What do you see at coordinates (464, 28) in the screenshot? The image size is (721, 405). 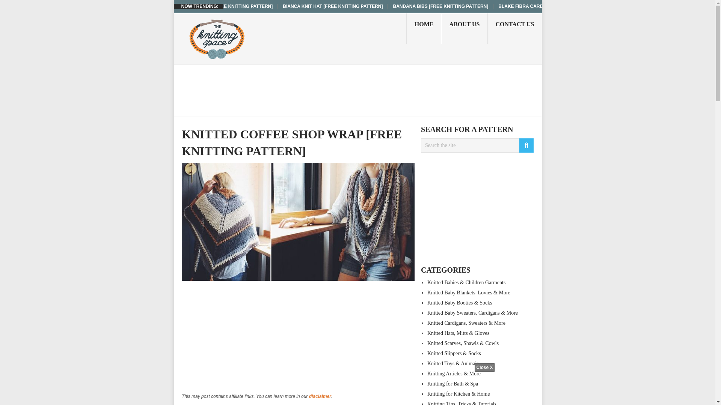 I see `ABOUT US` at bounding box center [464, 28].